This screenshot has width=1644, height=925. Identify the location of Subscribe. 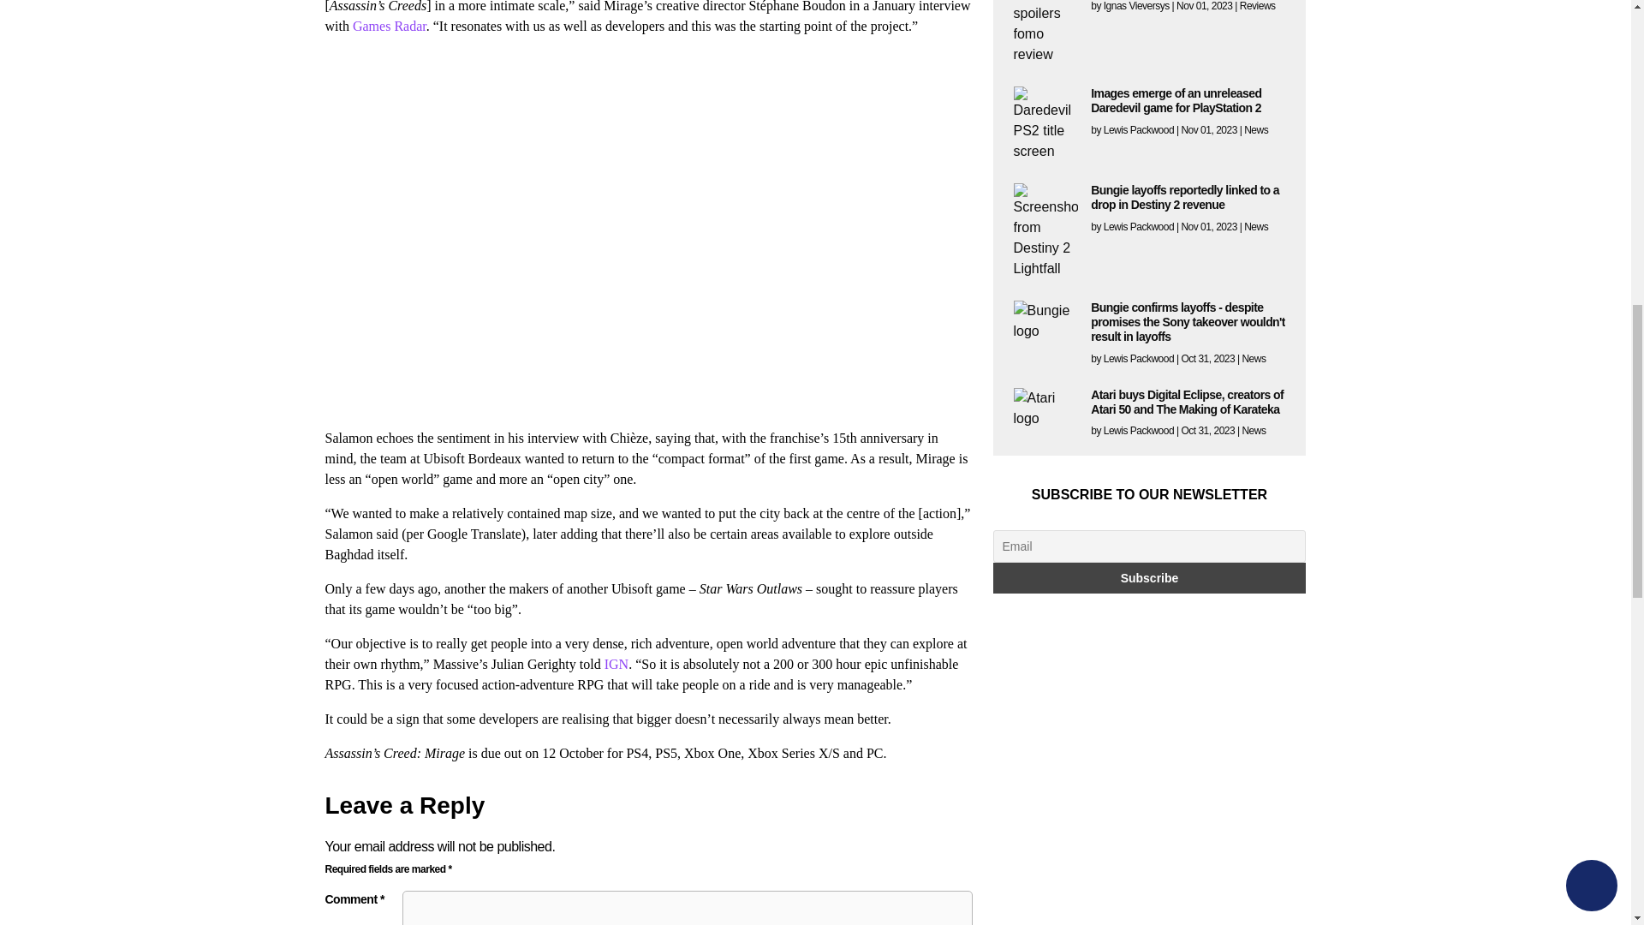
(1149, 577).